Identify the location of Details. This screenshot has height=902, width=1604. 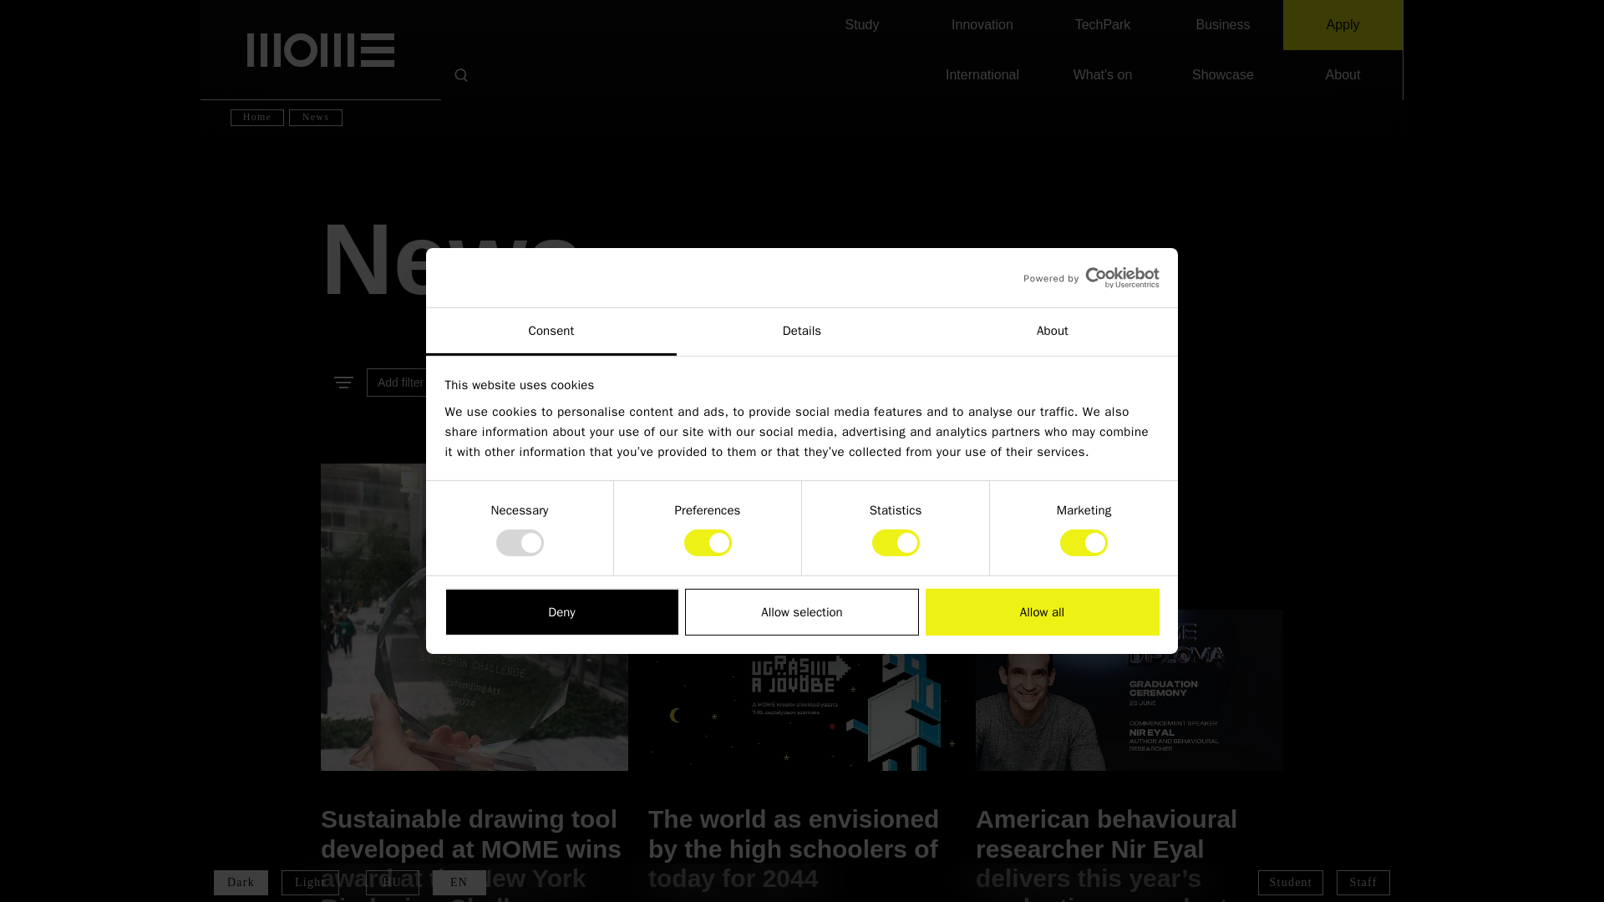
(802, 332).